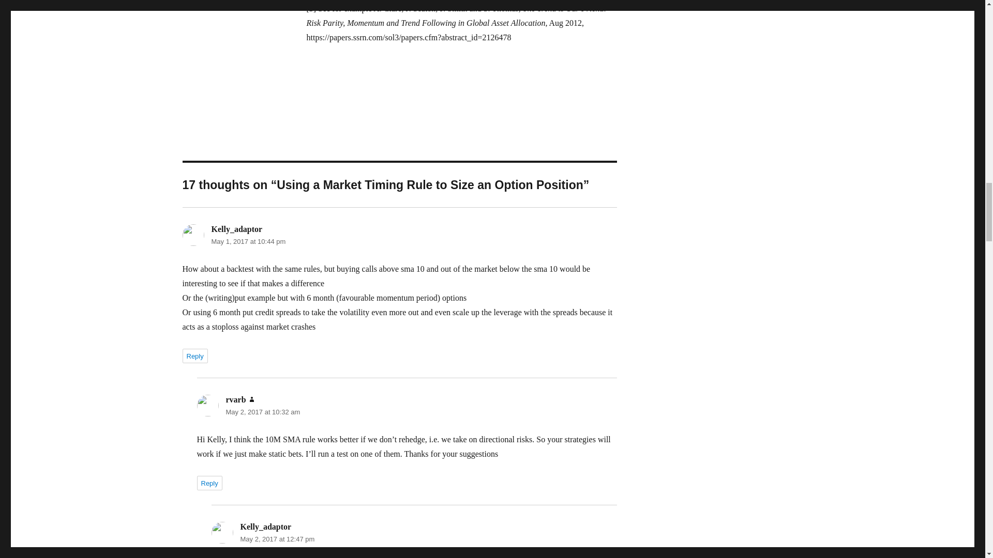 The width and height of the screenshot is (993, 558). I want to click on Reply, so click(194, 356).